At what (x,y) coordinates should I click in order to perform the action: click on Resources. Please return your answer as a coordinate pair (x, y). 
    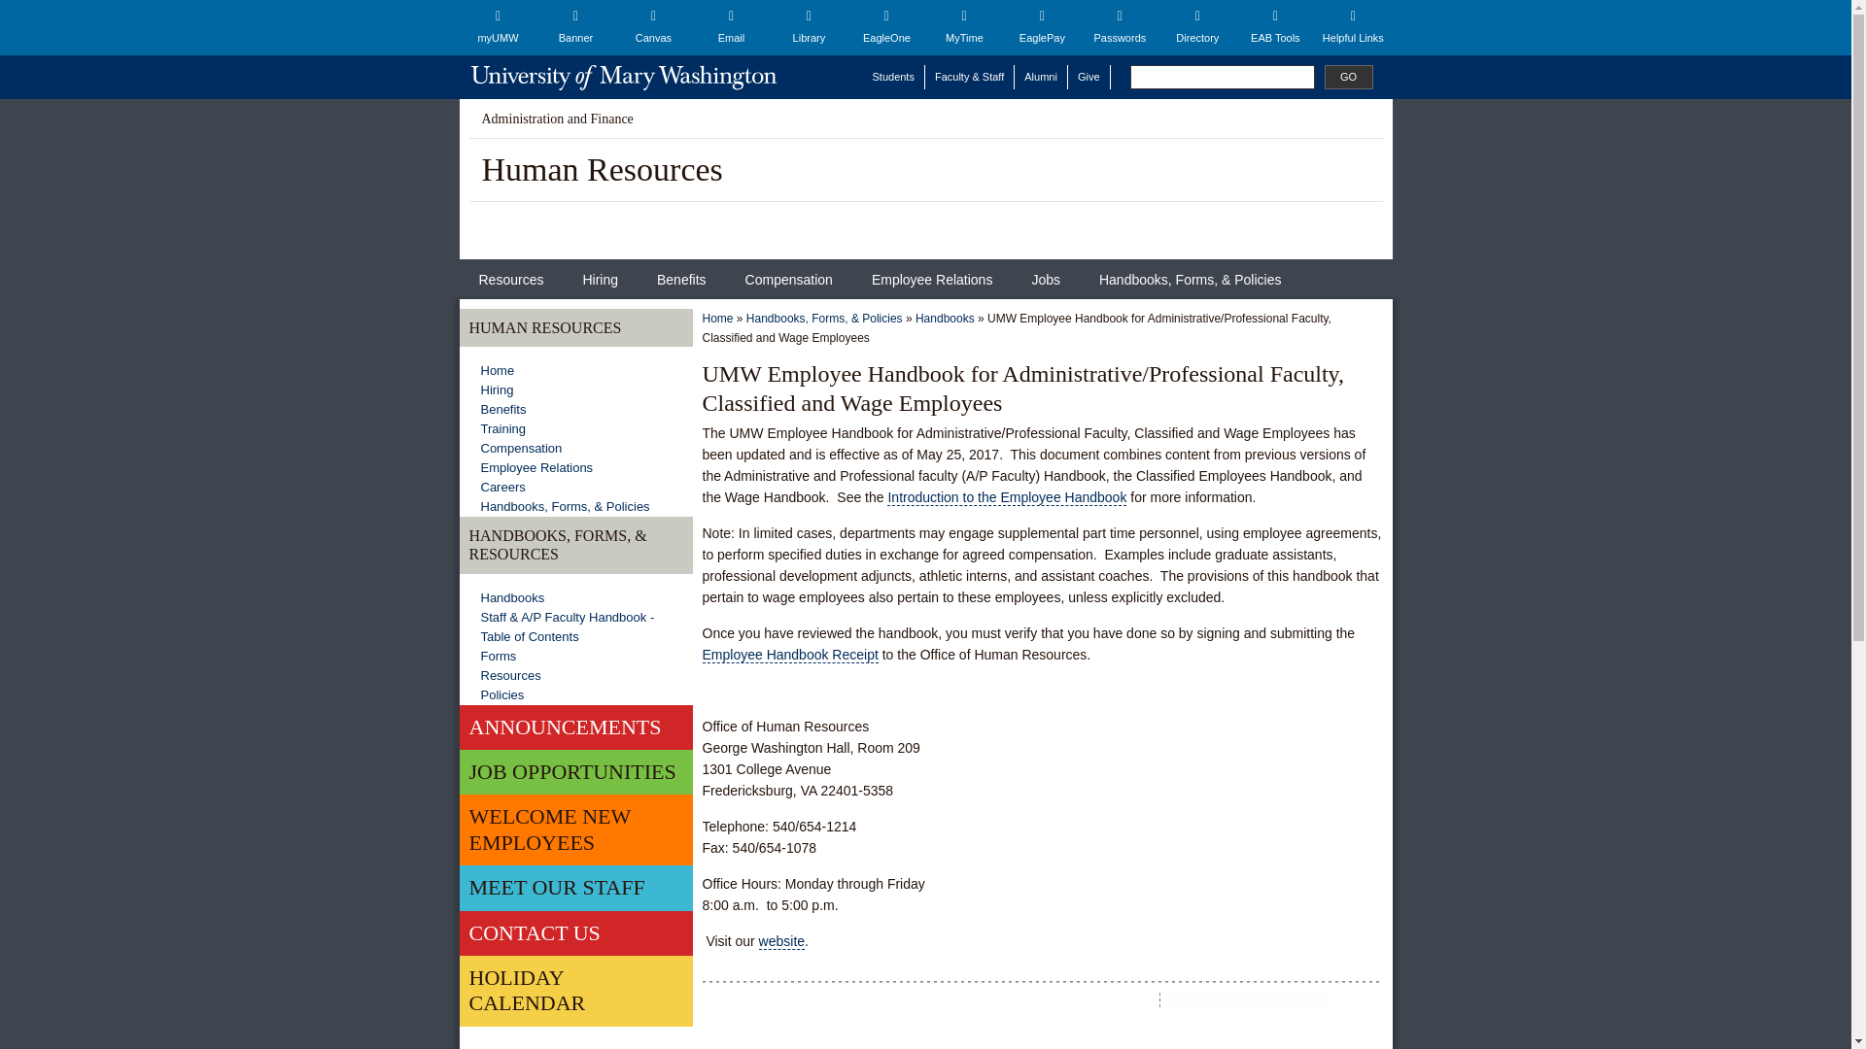
    Looking at the image, I should click on (511, 278).